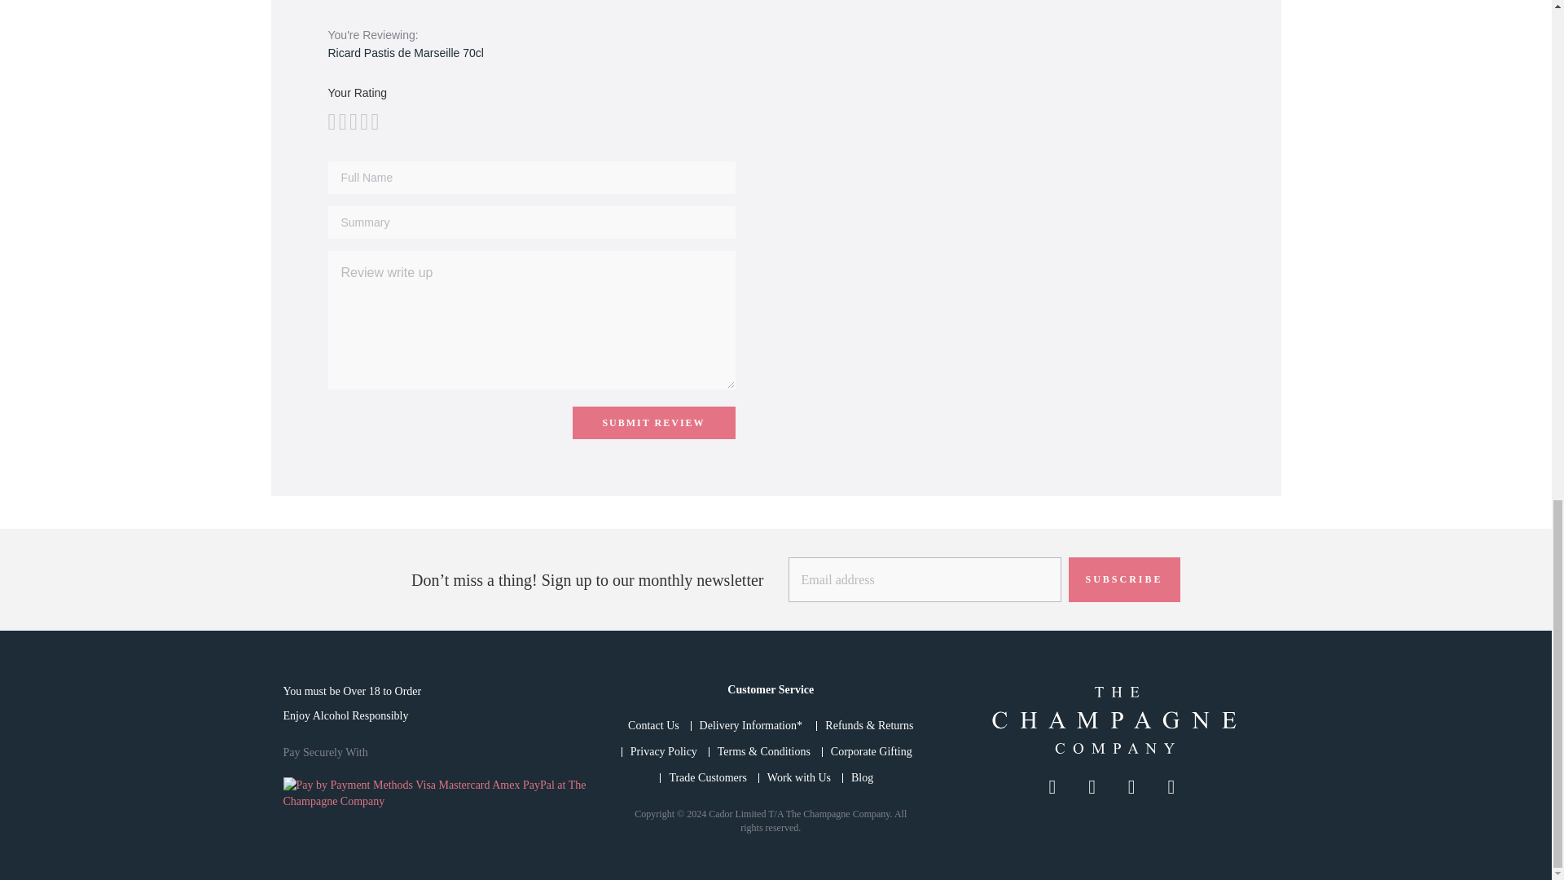 The height and width of the screenshot is (880, 1564). Describe the element at coordinates (708, 777) in the screenshot. I see `Trade Customers` at that location.